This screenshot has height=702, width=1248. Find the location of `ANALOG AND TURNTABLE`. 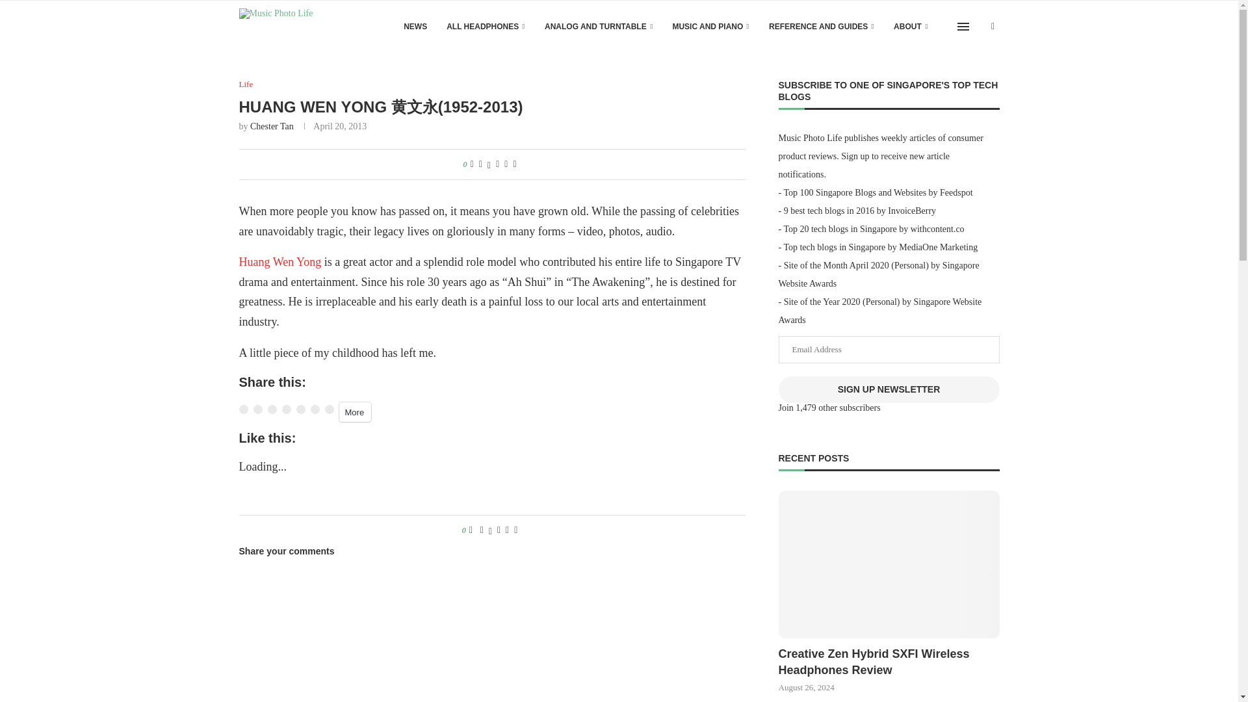

ANALOG AND TURNTABLE is located at coordinates (598, 27).